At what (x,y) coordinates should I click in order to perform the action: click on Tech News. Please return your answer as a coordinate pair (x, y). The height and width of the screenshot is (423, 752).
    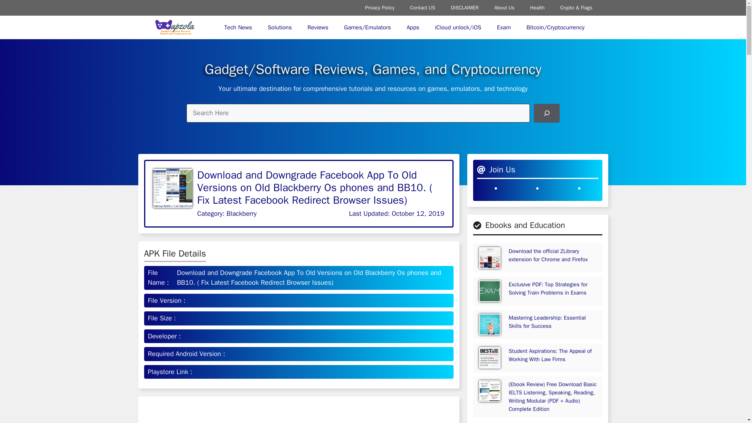
    Looking at the image, I should click on (238, 27).